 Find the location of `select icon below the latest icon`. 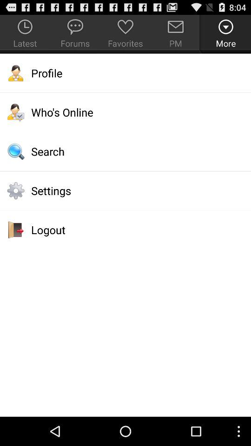

select icon below the latest icon is located at coordinates (125, 73).